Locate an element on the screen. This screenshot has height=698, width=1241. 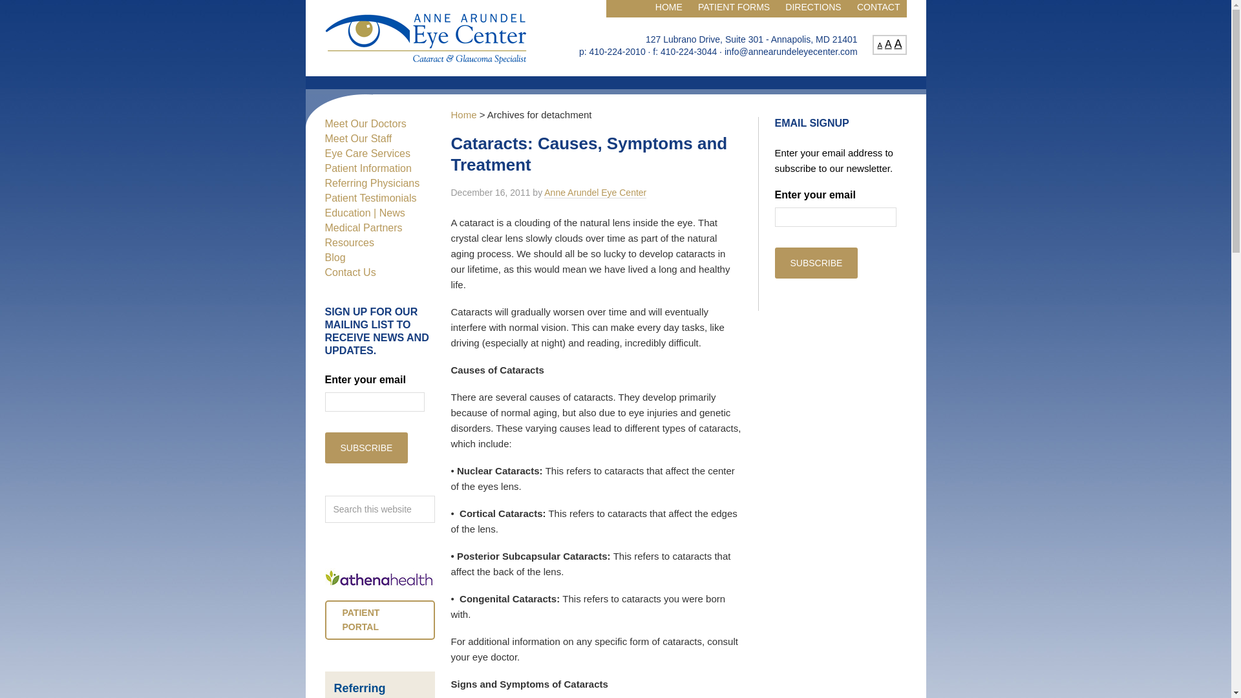
CONTACT is located at coordinates (878, 9).